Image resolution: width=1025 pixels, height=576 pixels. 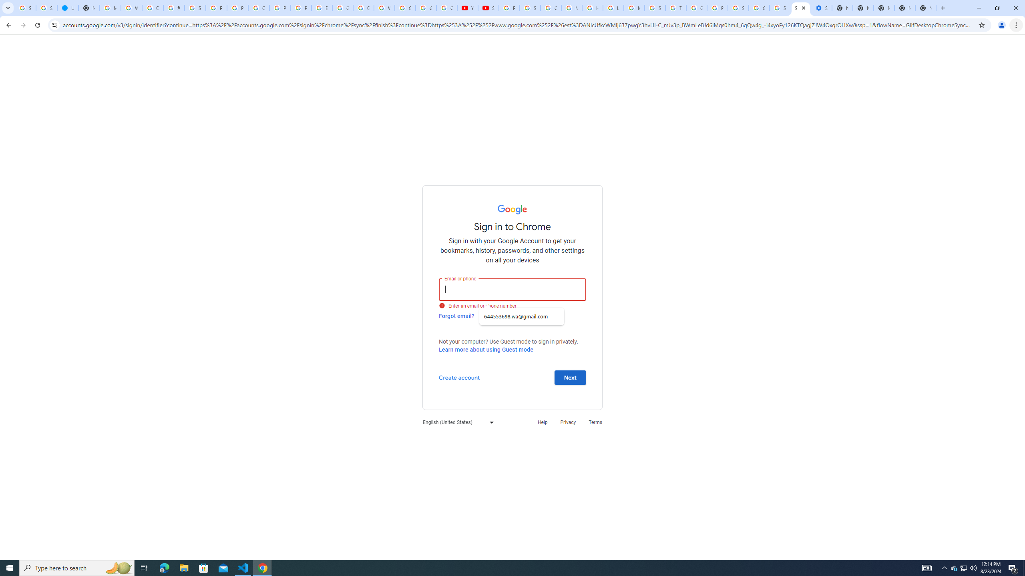 I want to click on Create your Google Account, so click(x=259, y=8).